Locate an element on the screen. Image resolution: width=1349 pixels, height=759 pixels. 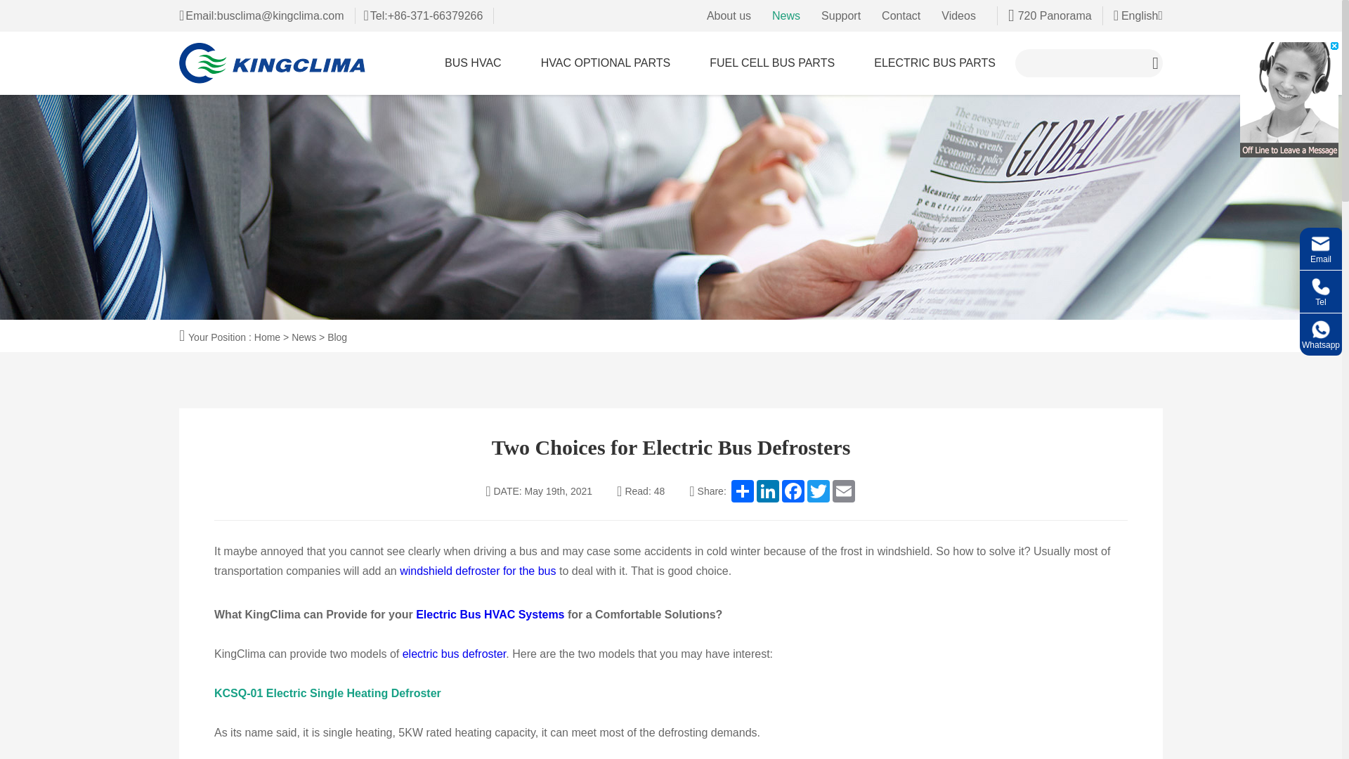
720 Panorama is located at coordinates (1050, 15).